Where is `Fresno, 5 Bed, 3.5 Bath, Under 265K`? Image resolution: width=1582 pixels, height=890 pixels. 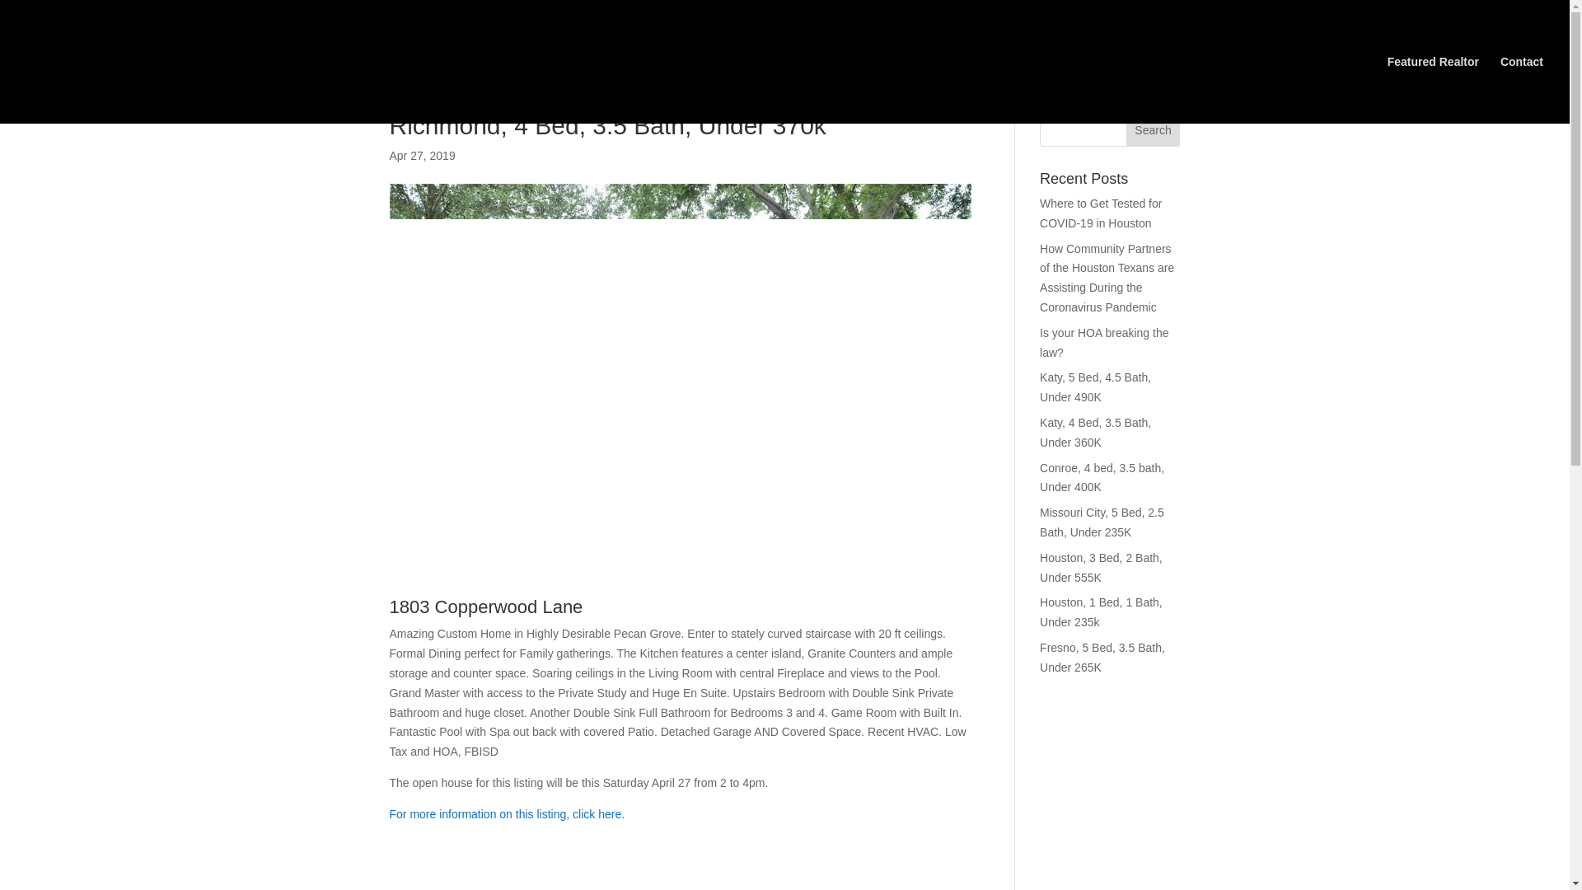 Fresno, 5 Bed, 3.5 Bath, Under 265K is located at coordinates (1102, 657).